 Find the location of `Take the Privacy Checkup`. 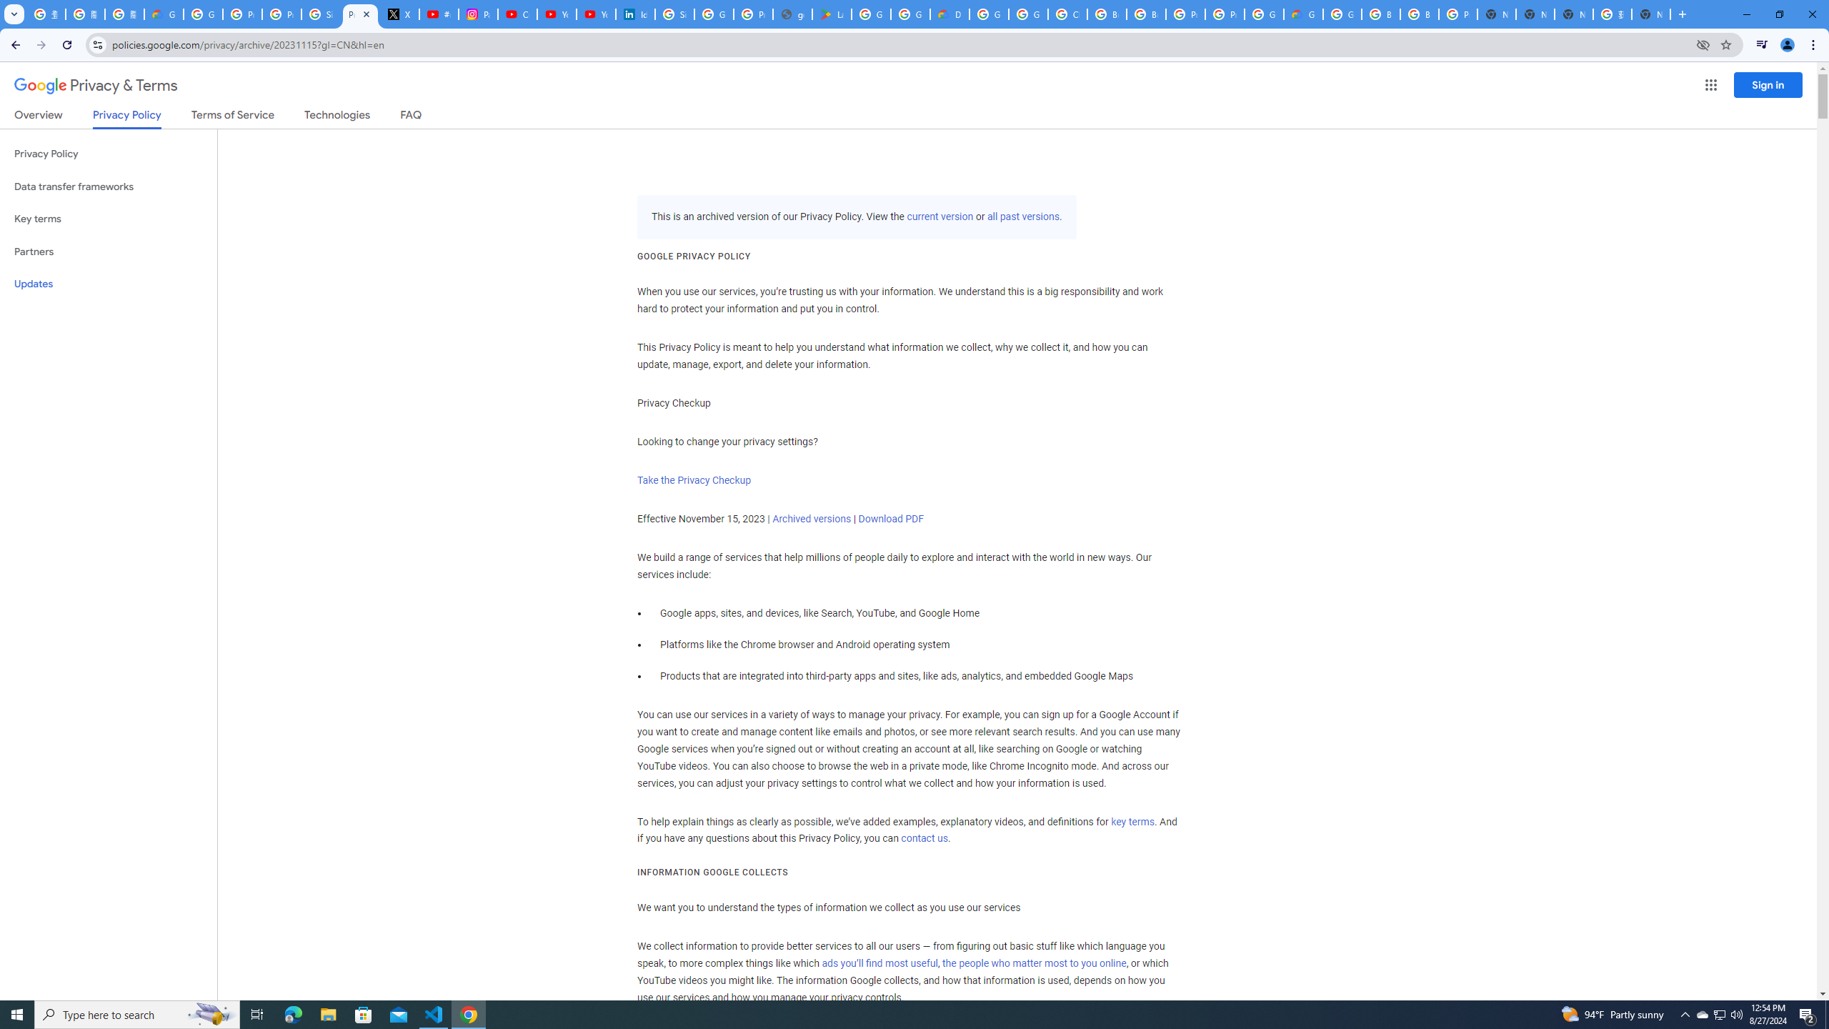

Take the Privacy Checkup is located at coordinates (694, 480).